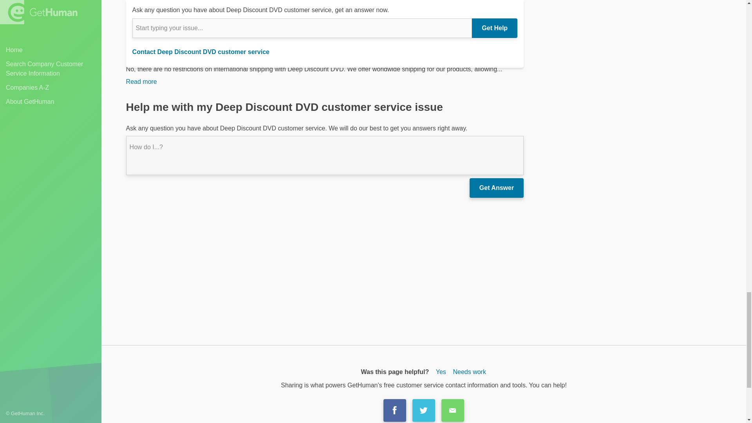 The height and width of the screenshot is (423, 752). Describe the element at coordinates (395, 410) in the screenshot. I see `Share with Facebook` at that location.